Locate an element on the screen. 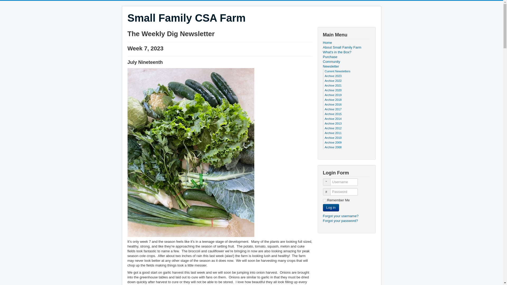 The image size is (507, 285). Archive 2022 is located at coordinates (333, 81).